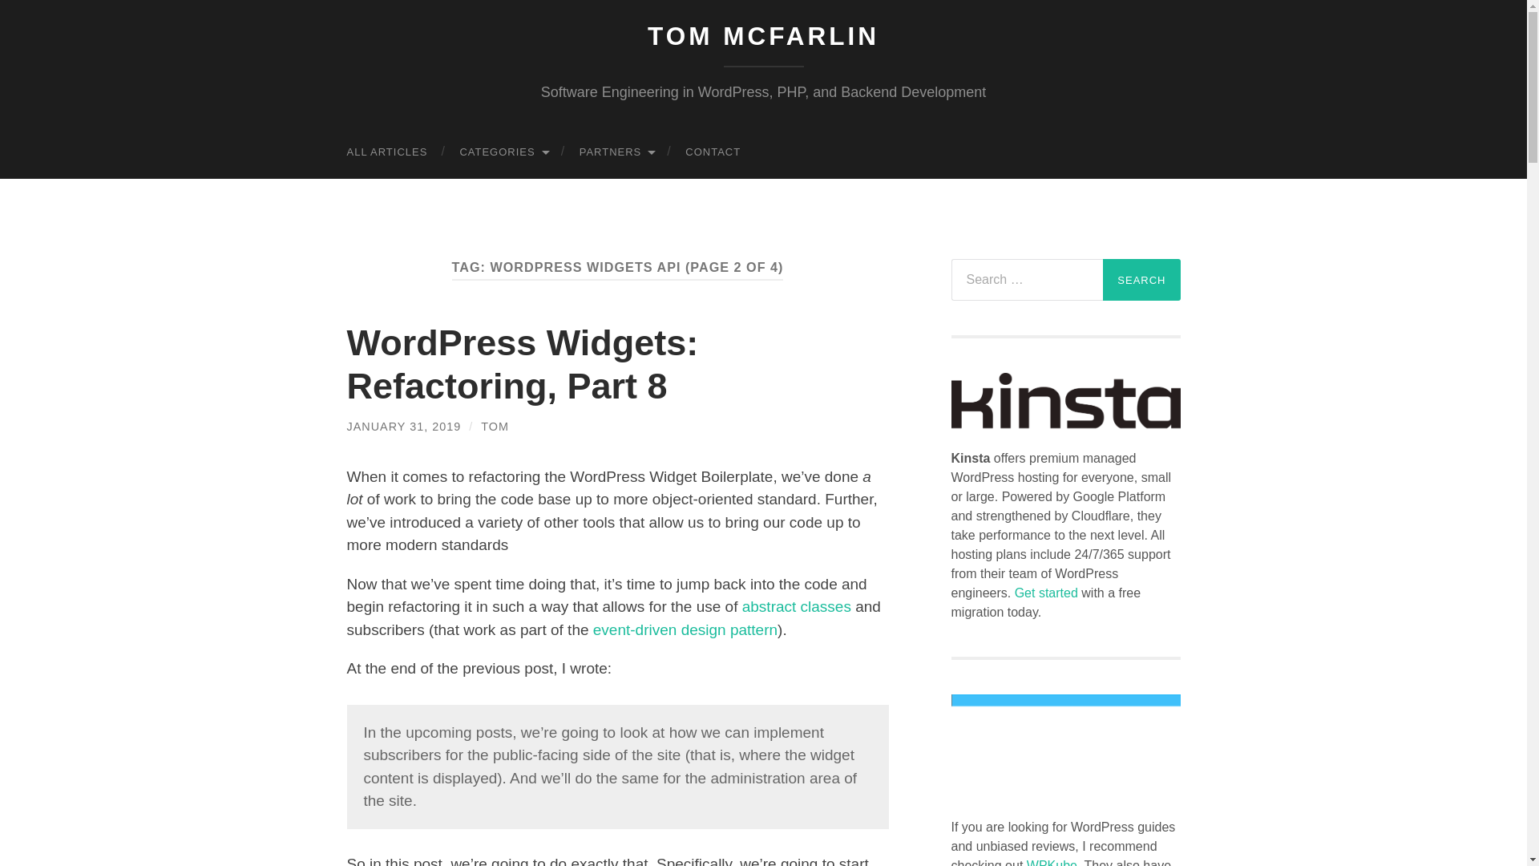 This screenshot has height=866, width=1539. What do you see at coordinates (495, 427) in the screenshot?
I see `TOM` at bounding box center [495, 427].